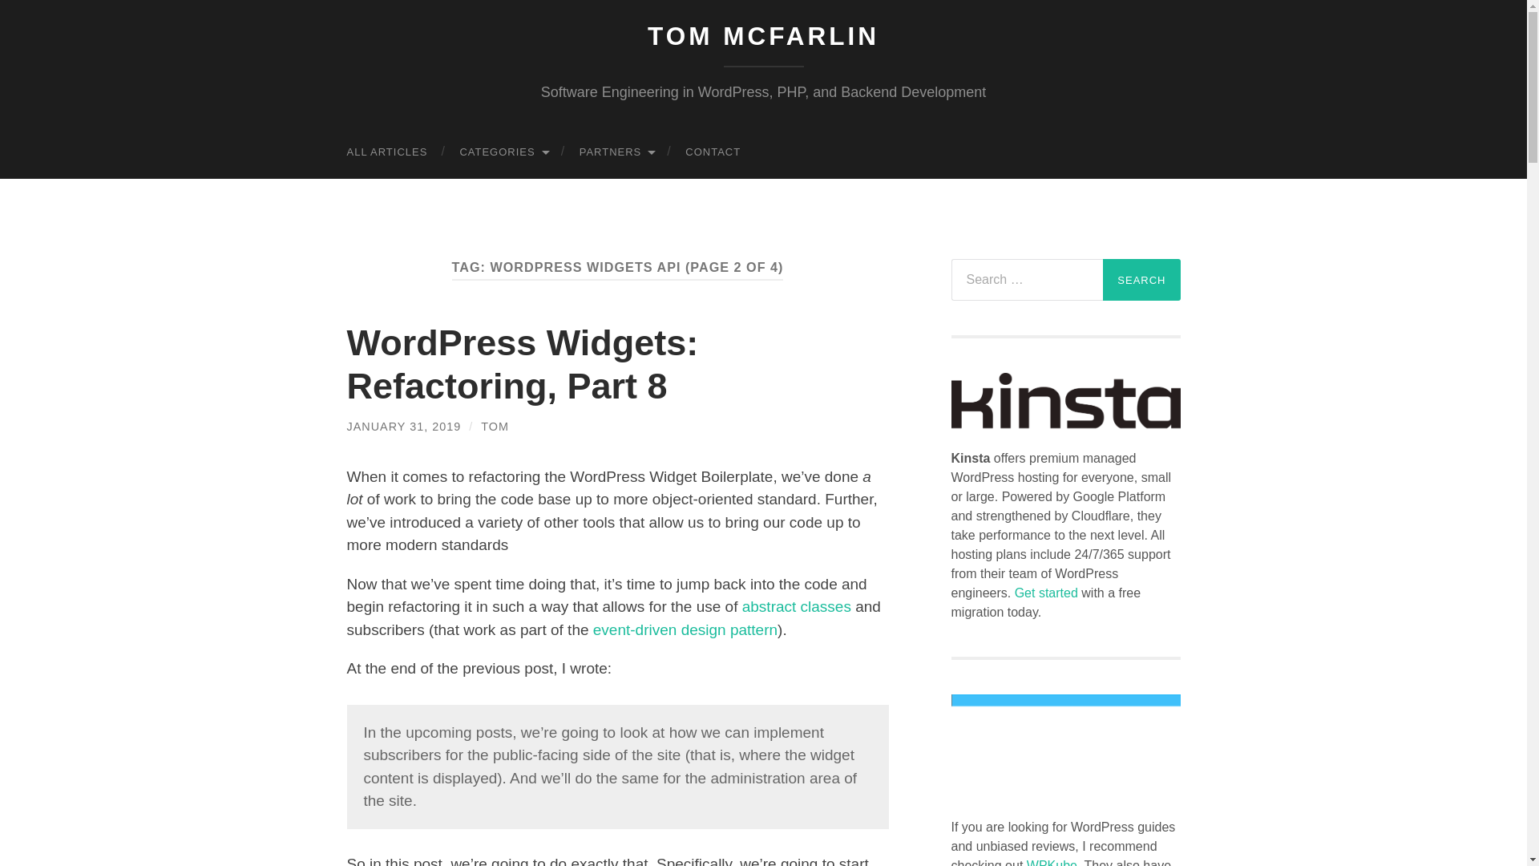 This screenshot has height=866, width=1539. What do you see at coordinates (495, 427) in the screenshot?
I see `TOM` at bounding box center [495, 427].